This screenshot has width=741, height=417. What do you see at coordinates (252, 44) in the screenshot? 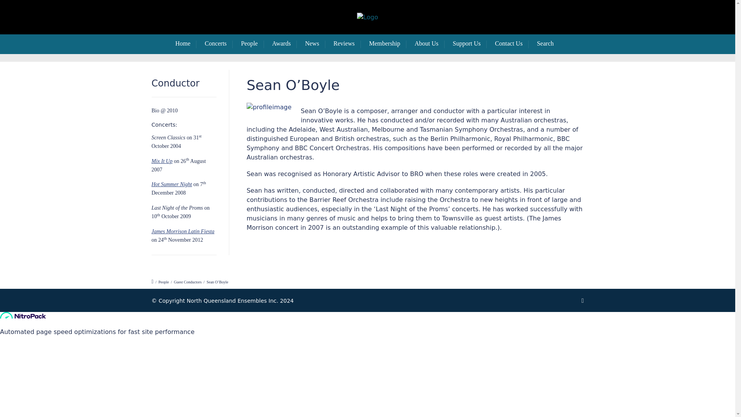
I see `People` at bounding box center [252, 44].